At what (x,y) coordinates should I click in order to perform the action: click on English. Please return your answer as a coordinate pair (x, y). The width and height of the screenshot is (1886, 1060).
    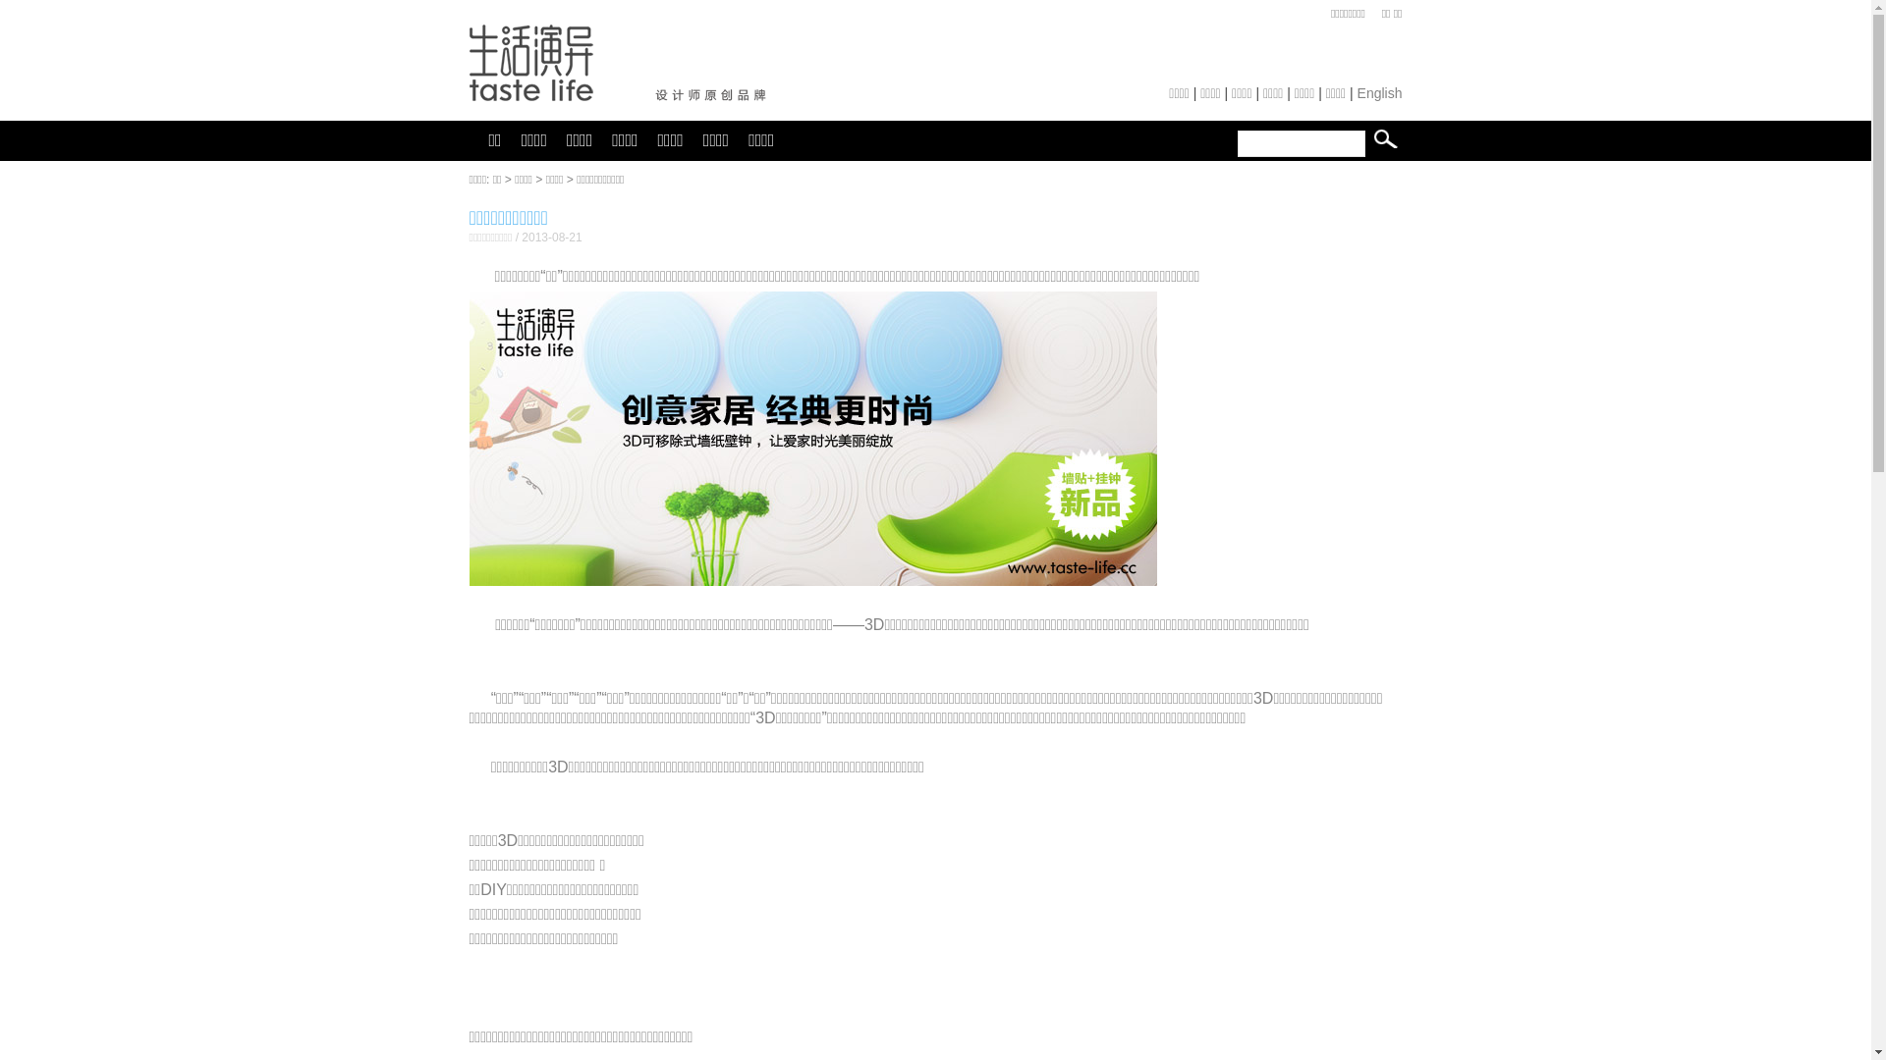
    Looking at the image, I should click on (1380, 93).